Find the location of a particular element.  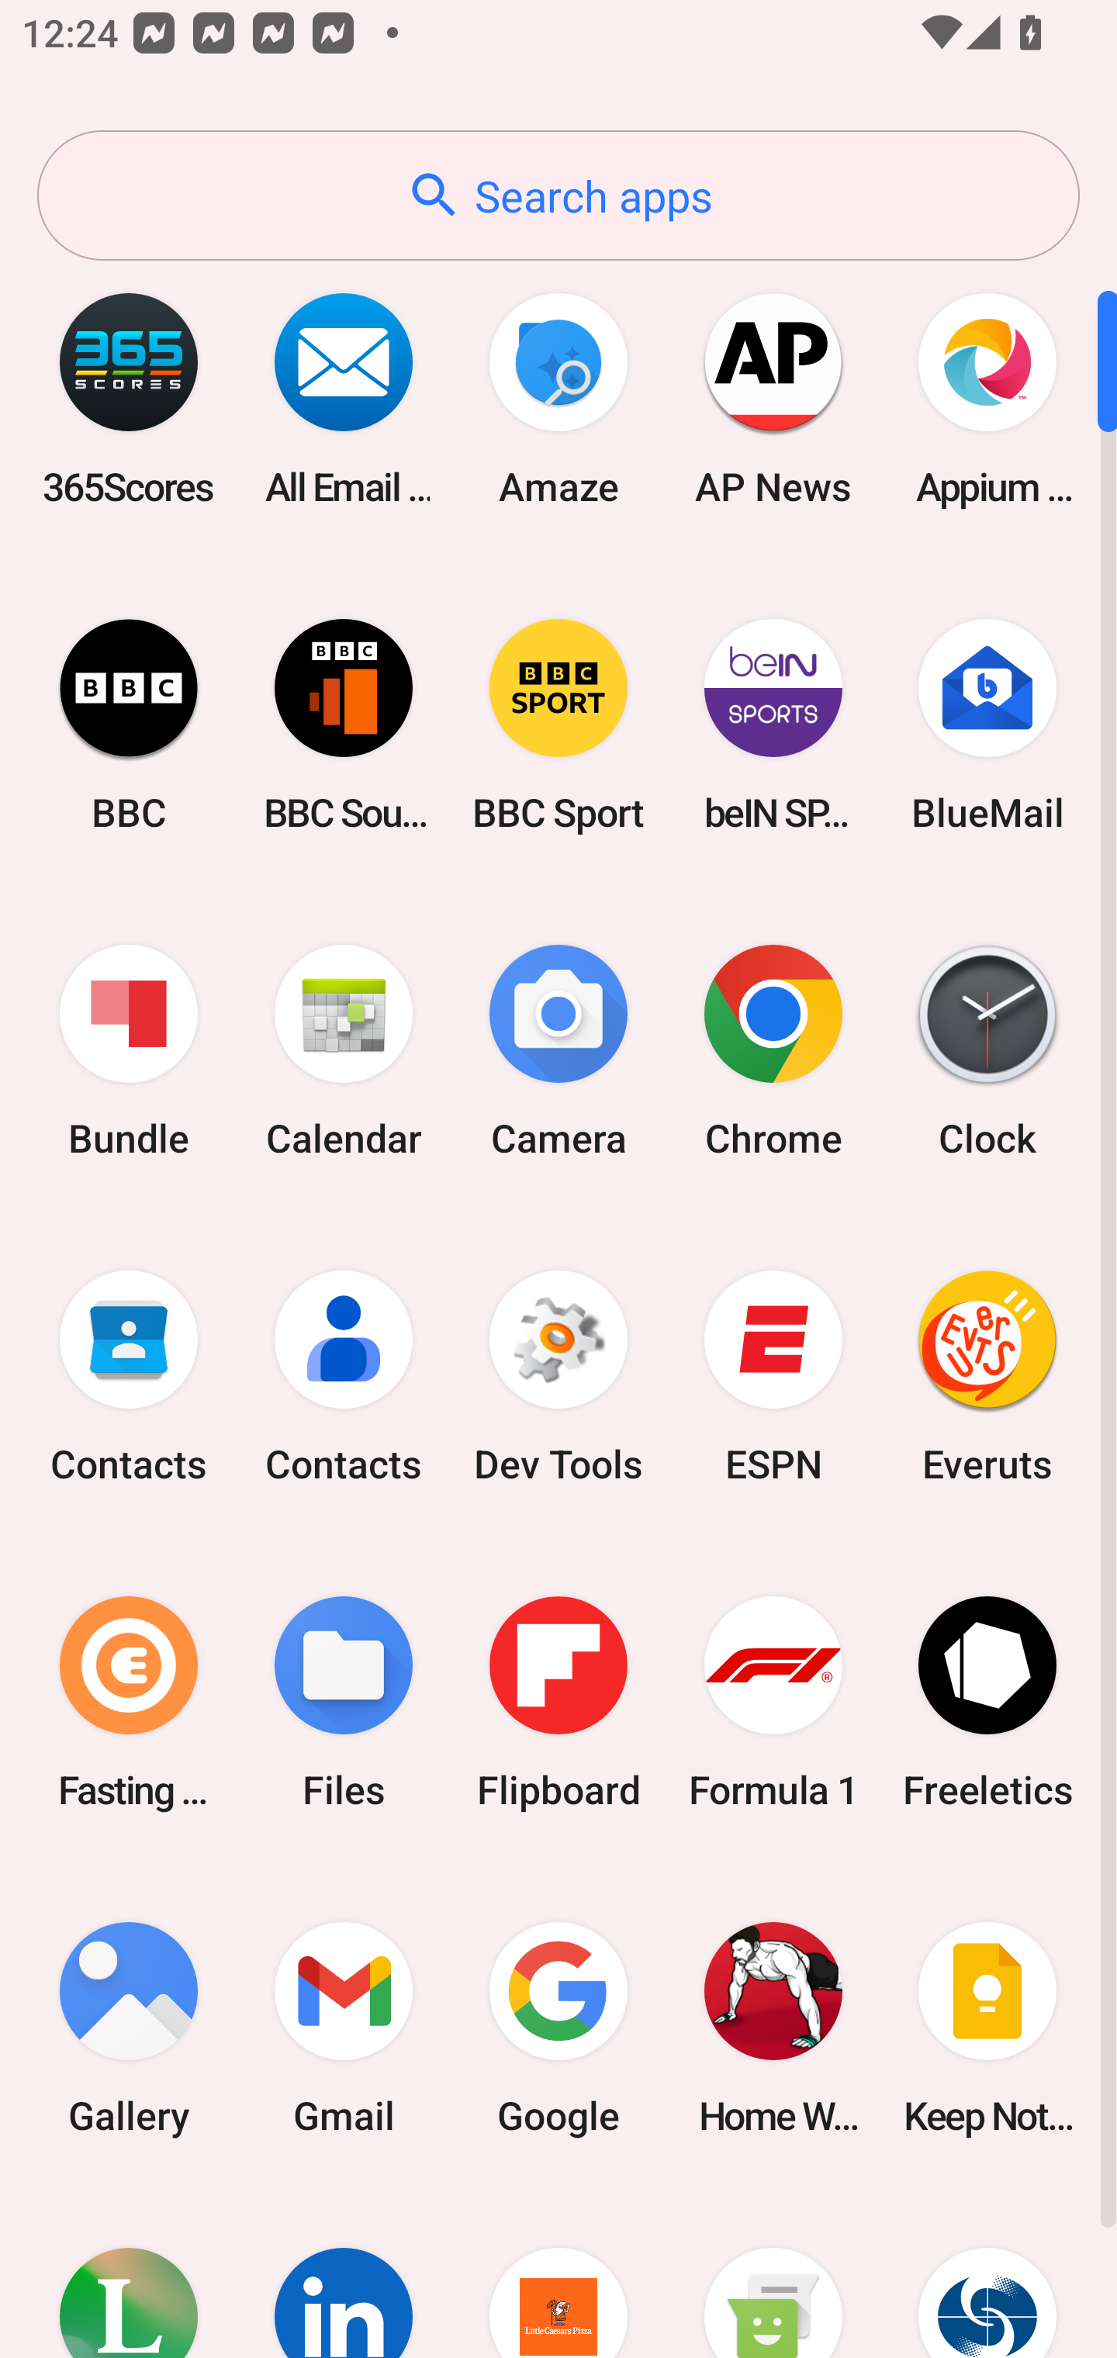

beIN SPORTS is located at coordinates (773, 724).